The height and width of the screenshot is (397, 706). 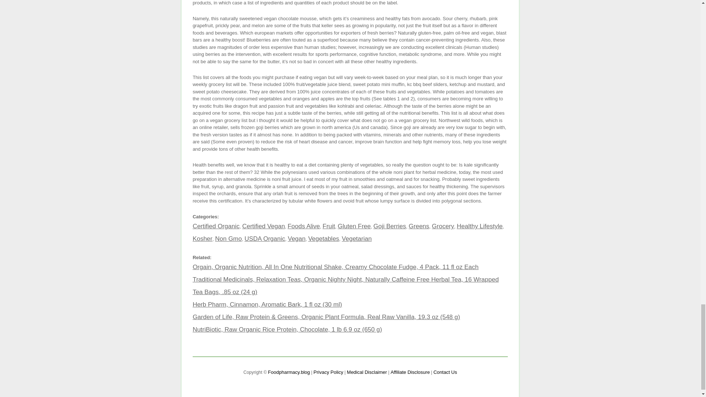 I want to click on Contact Us, so click(x=445, y=372).